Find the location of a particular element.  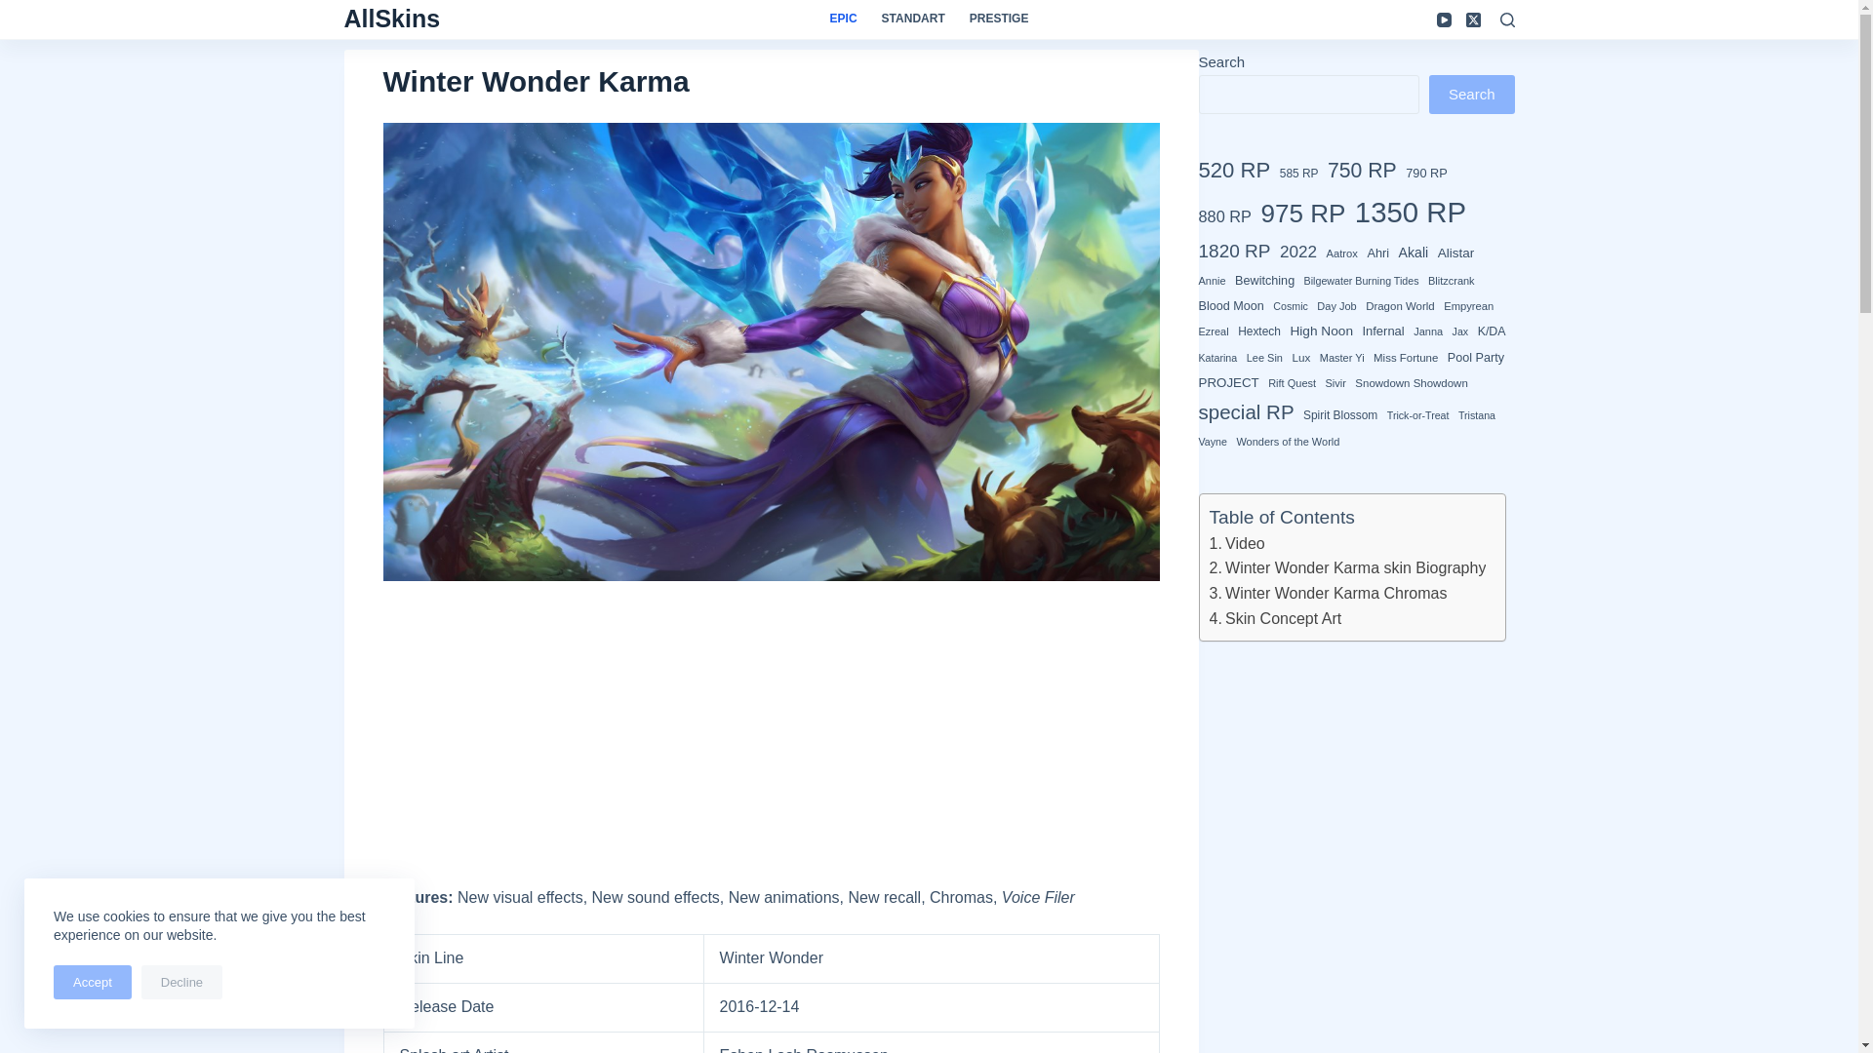

585 RP is located at coordinates (1298, 174).